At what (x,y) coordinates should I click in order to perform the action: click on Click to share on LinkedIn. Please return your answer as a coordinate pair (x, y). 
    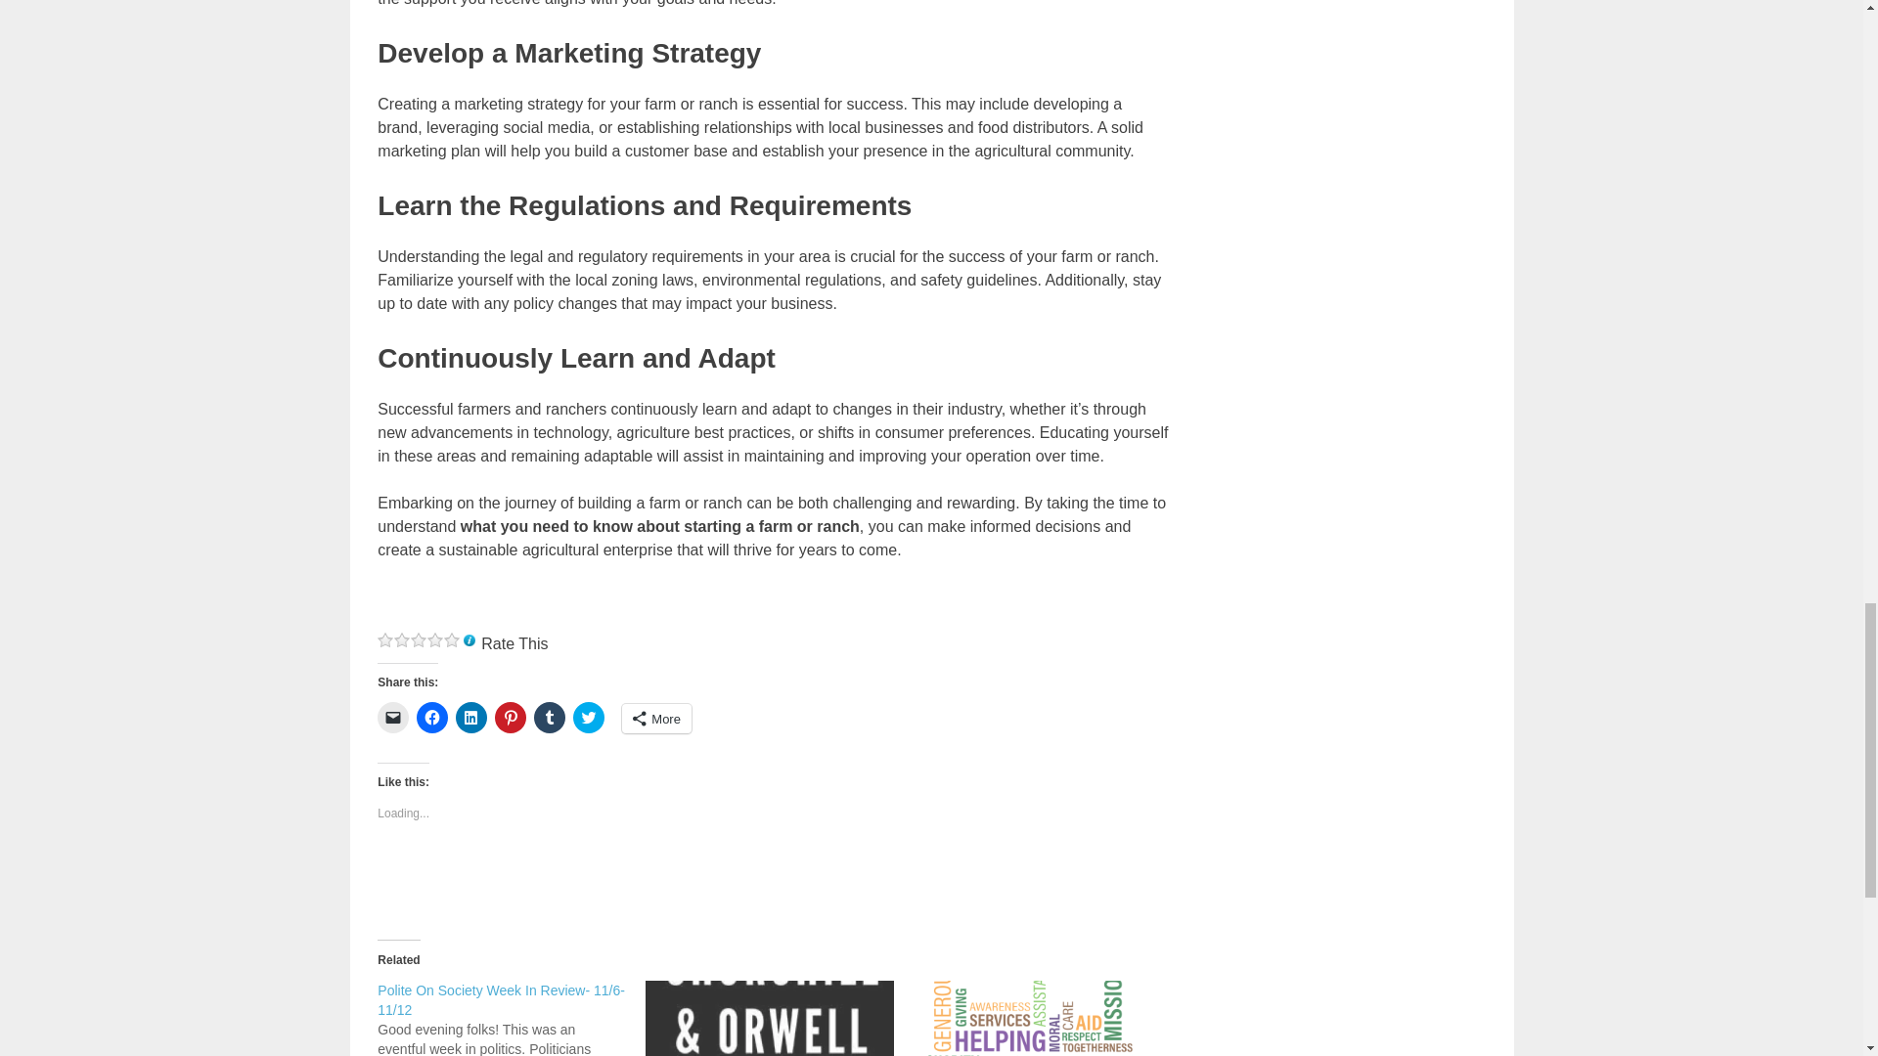
    Looking at the image, I should click on (471, 718).